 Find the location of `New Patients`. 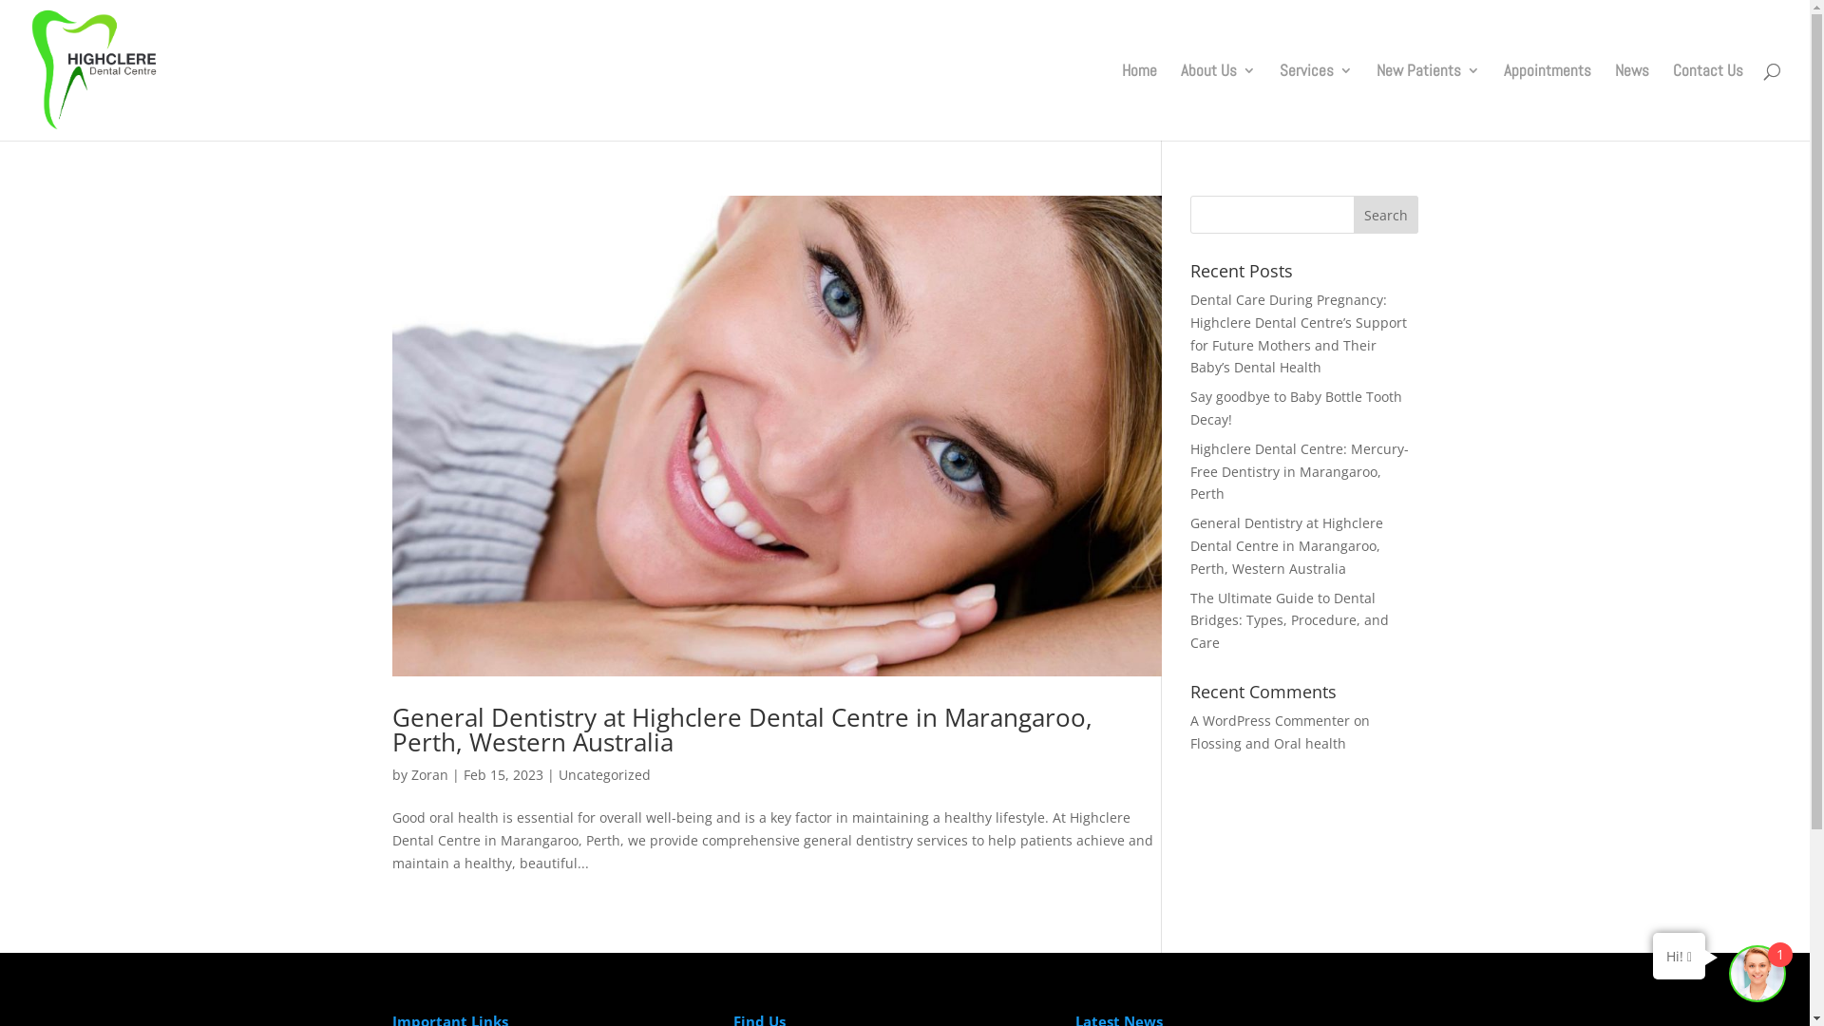

New Patients is located at coordinates (1429, 103).